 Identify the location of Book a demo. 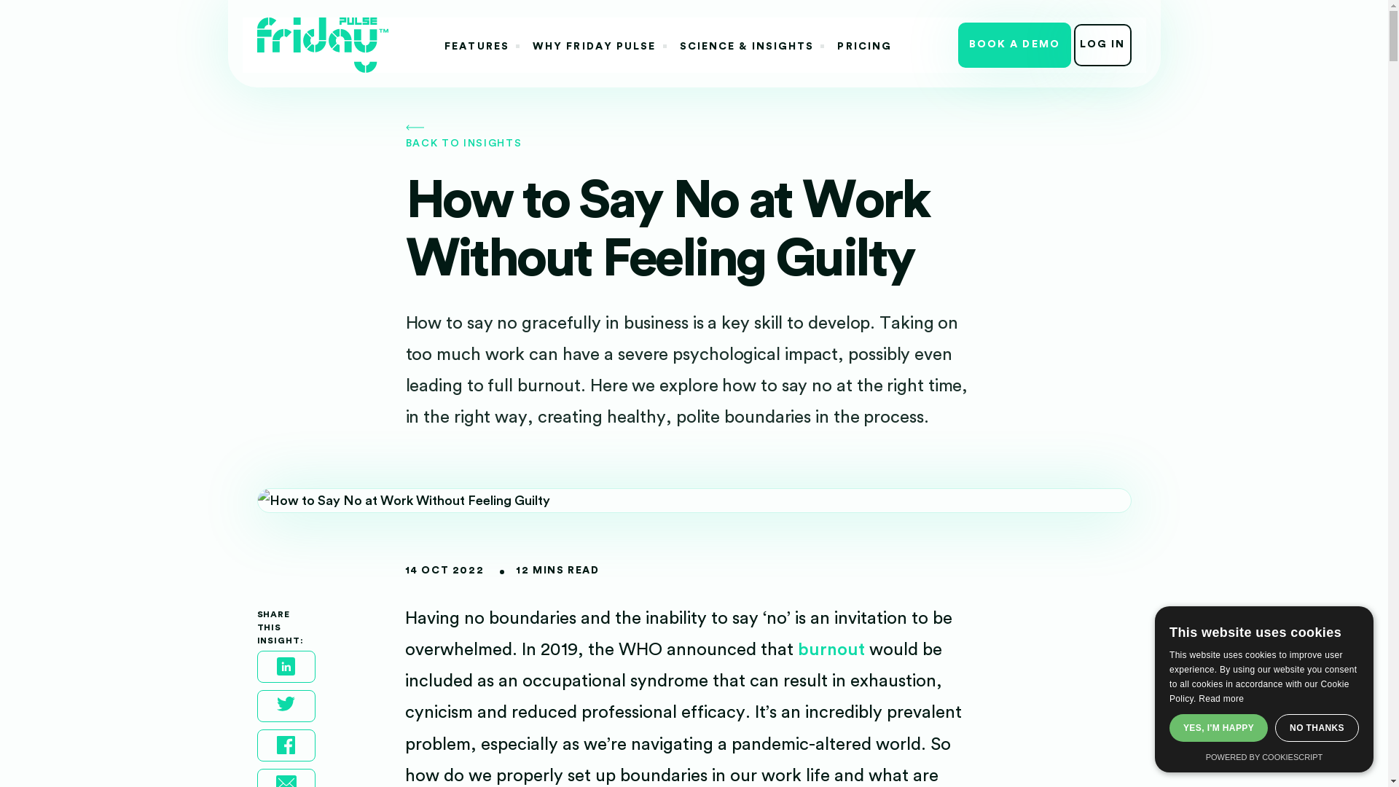
(1014, 44).